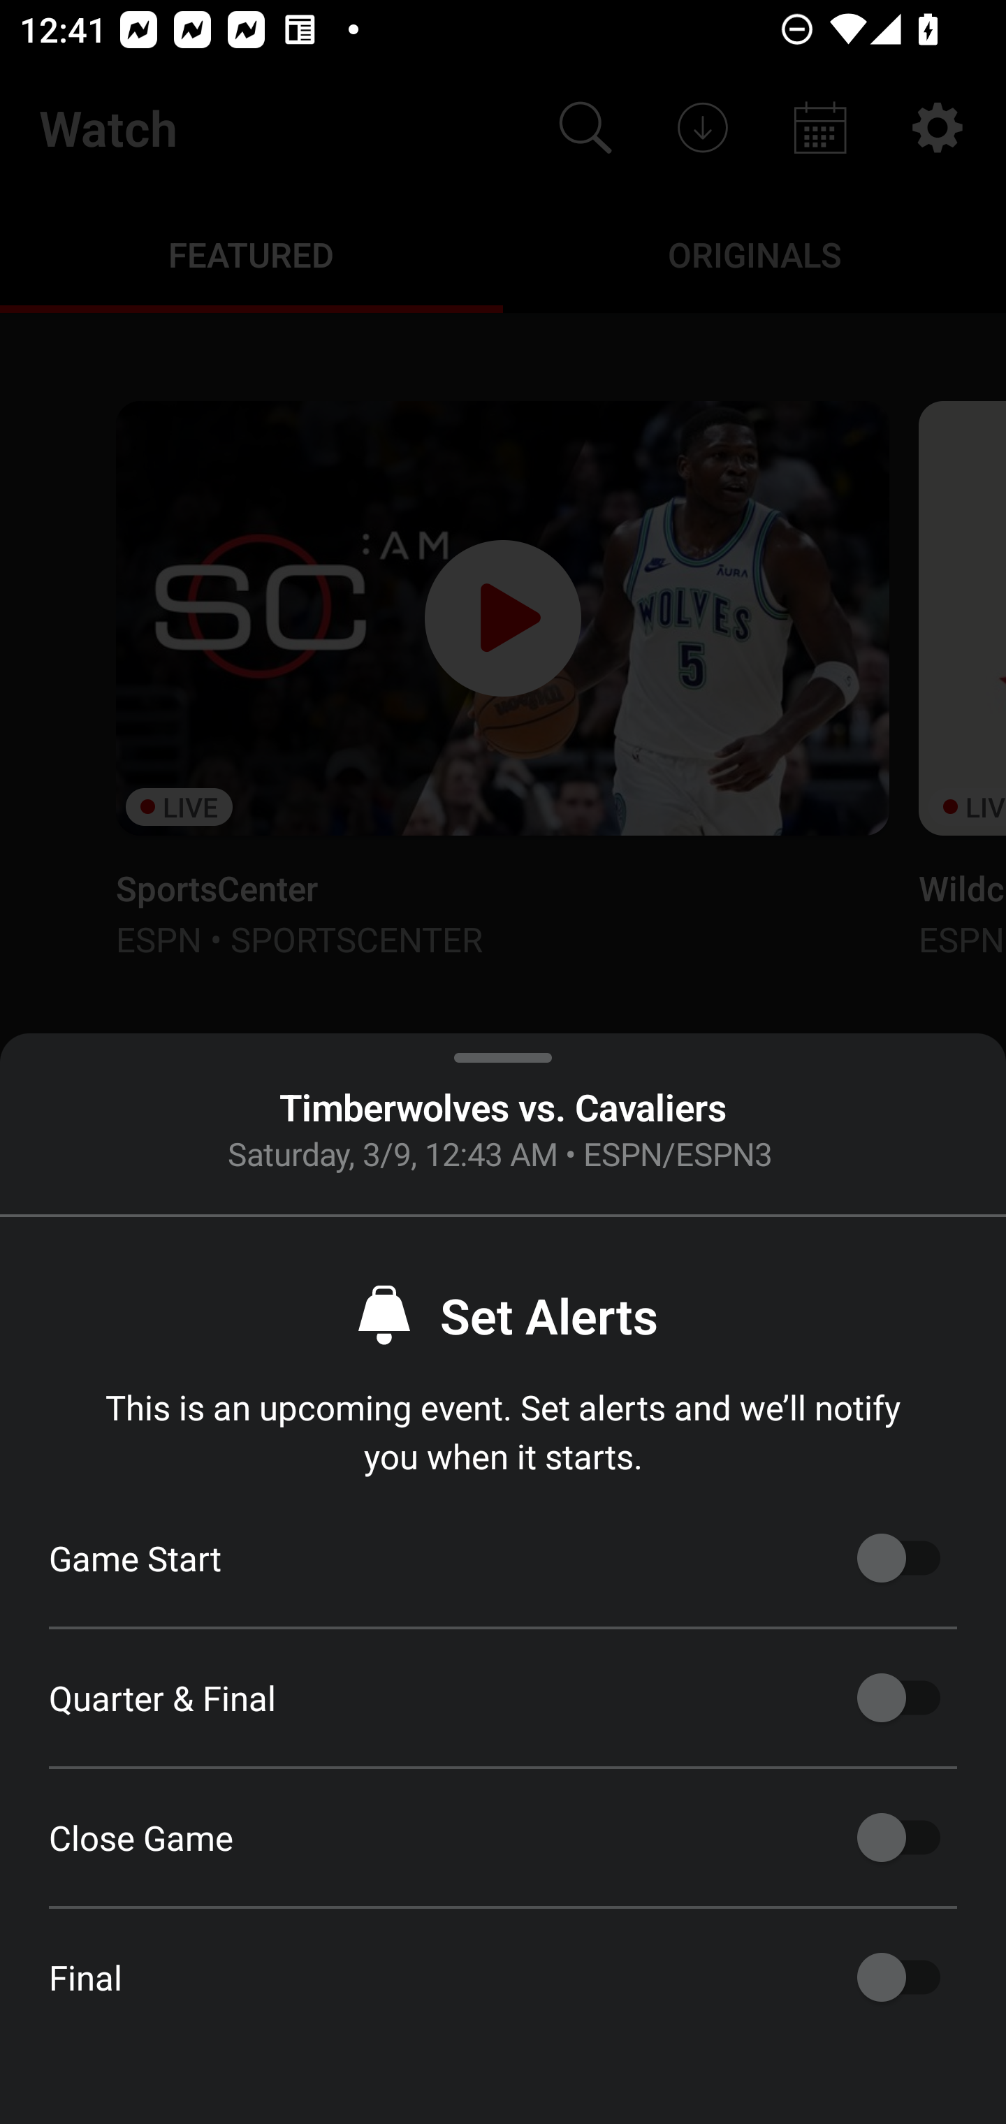  What do you see at coordinates (898, 1698) in the screenshot?
I see `Quarter & Final` at bounding box center [898, 1698].